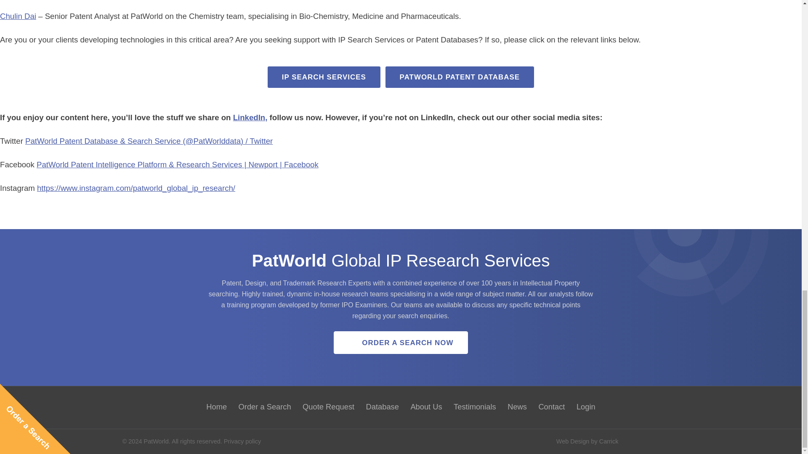 Image resolution: width=808 pixels, height=454 pixels. I want to click on Home, so click(216, 406).